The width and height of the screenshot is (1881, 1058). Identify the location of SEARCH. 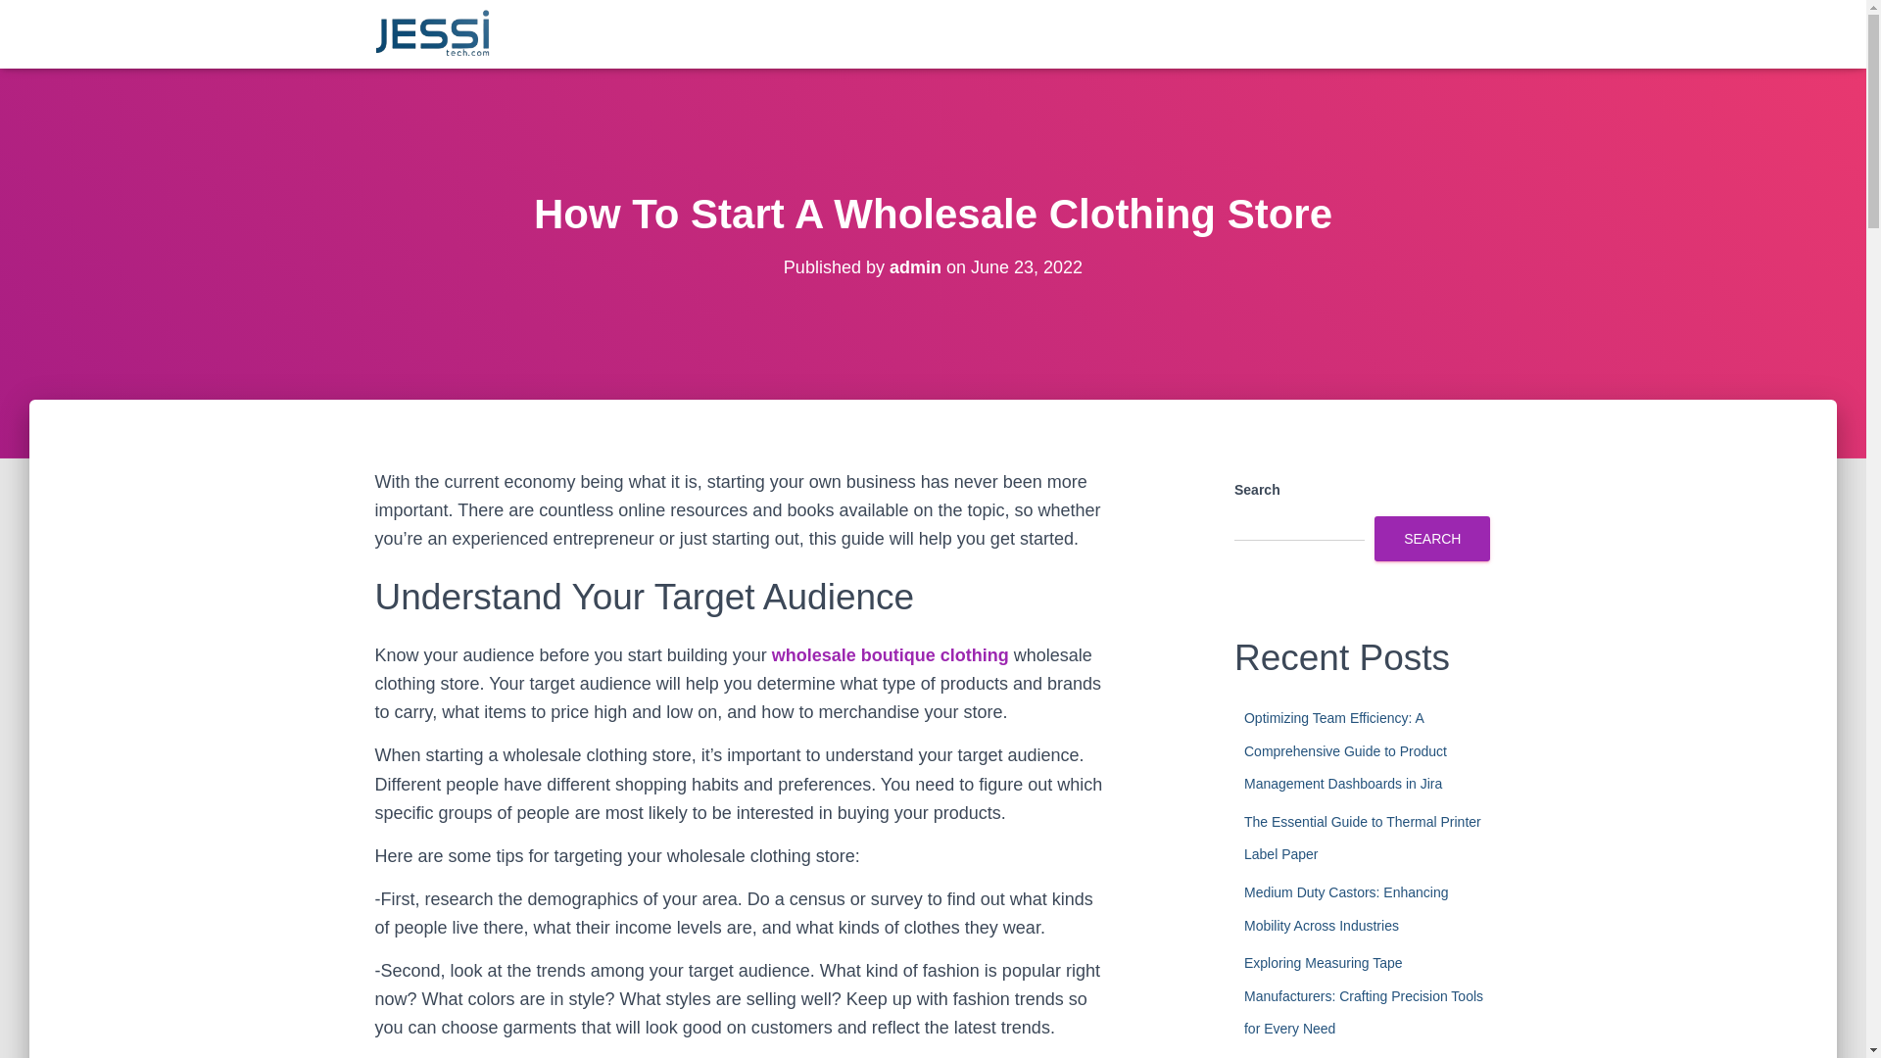
(1432, 539).